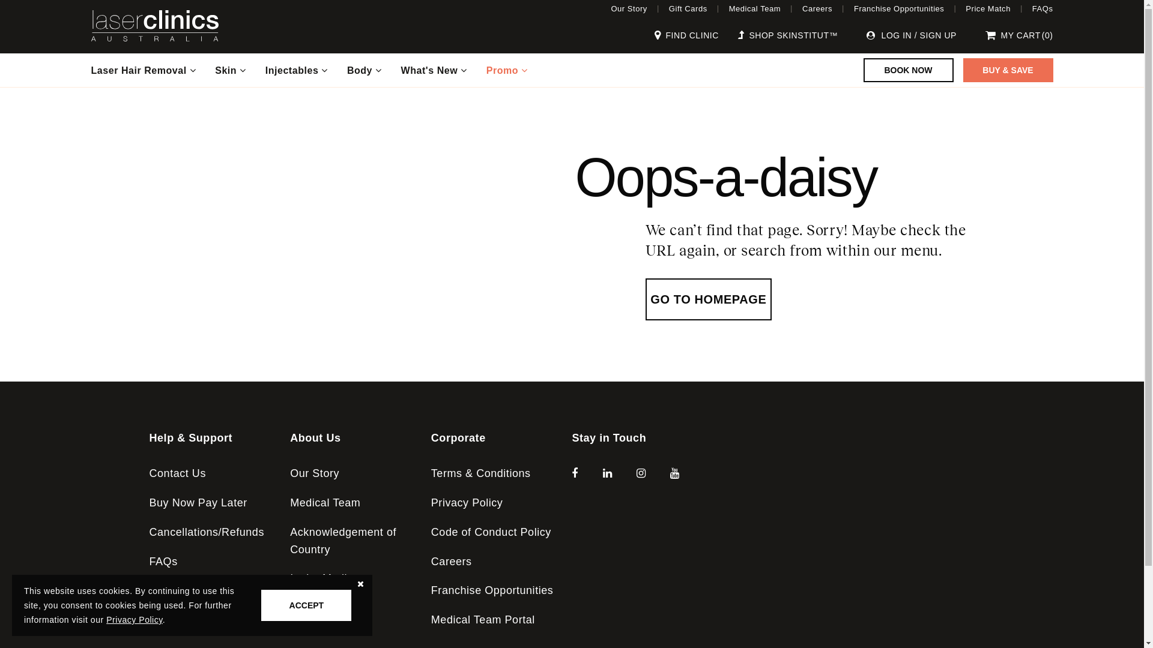  I want to click on Medical Team, so click(755, 8).